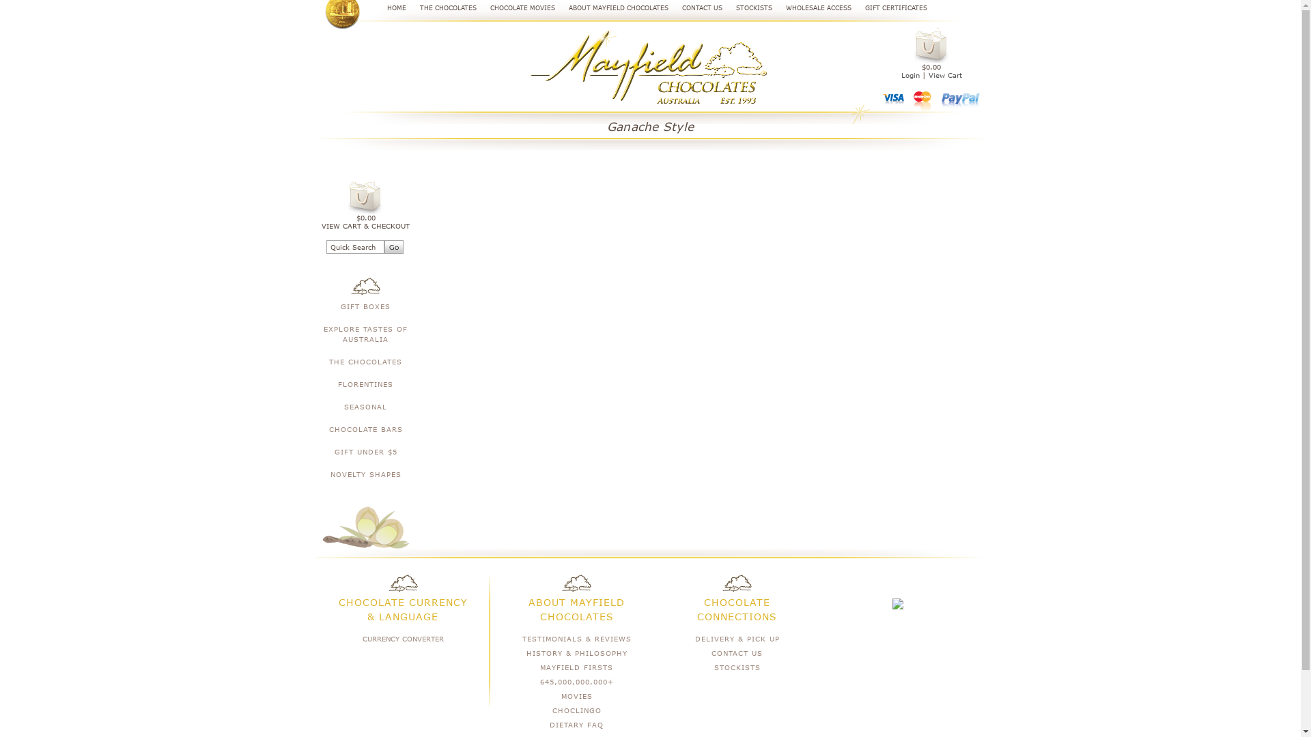 This screenshot has width=1311, height=737. Describe the element at coordinates (365, 307) in the screenshot. I see `GIFT BOXES` at that location.